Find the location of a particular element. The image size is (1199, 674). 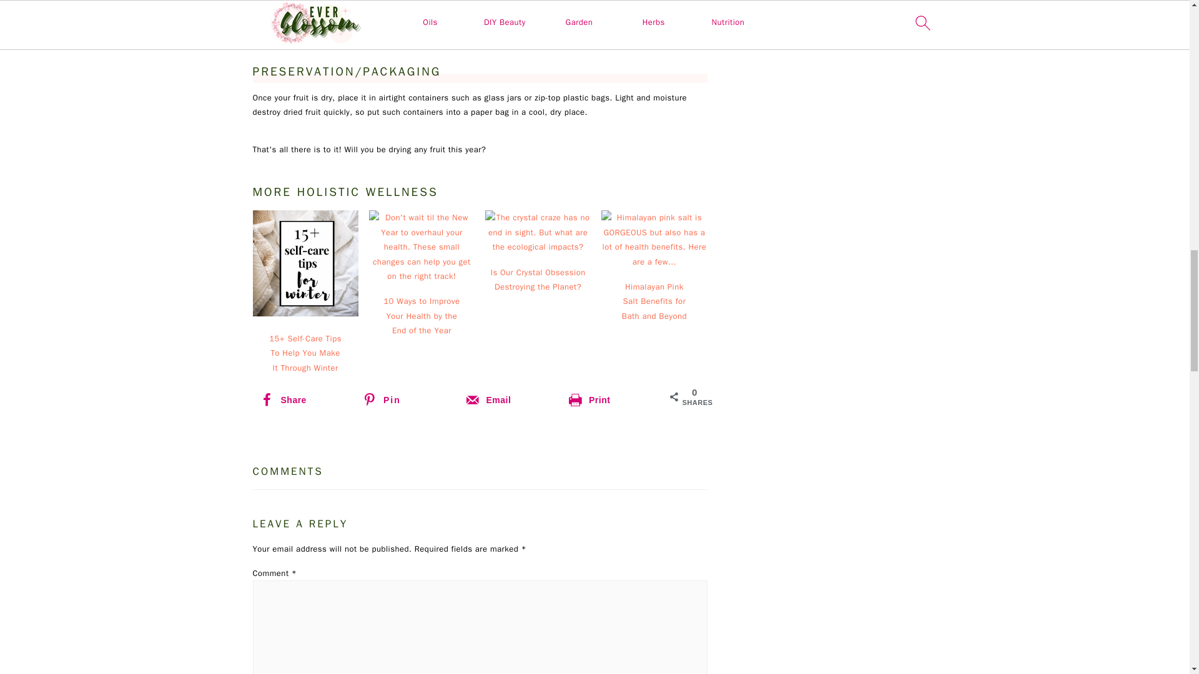

Send over email is located at coordinates (510, 399).